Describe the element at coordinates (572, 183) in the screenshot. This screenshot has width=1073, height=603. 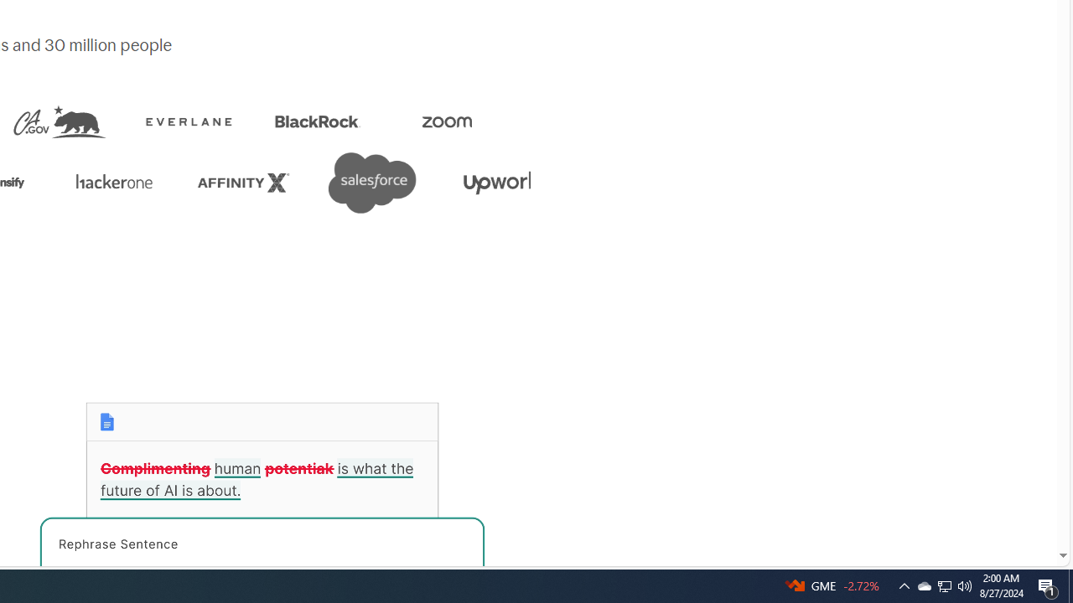
I see `Salesforce` at that location.